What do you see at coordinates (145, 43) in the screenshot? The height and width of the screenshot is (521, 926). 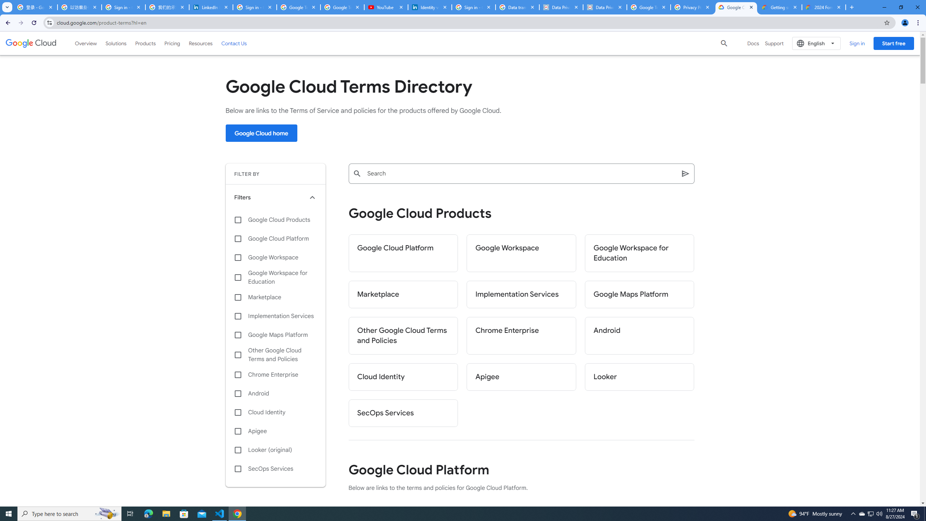 I see `Products` at bounding box center [145, 43].